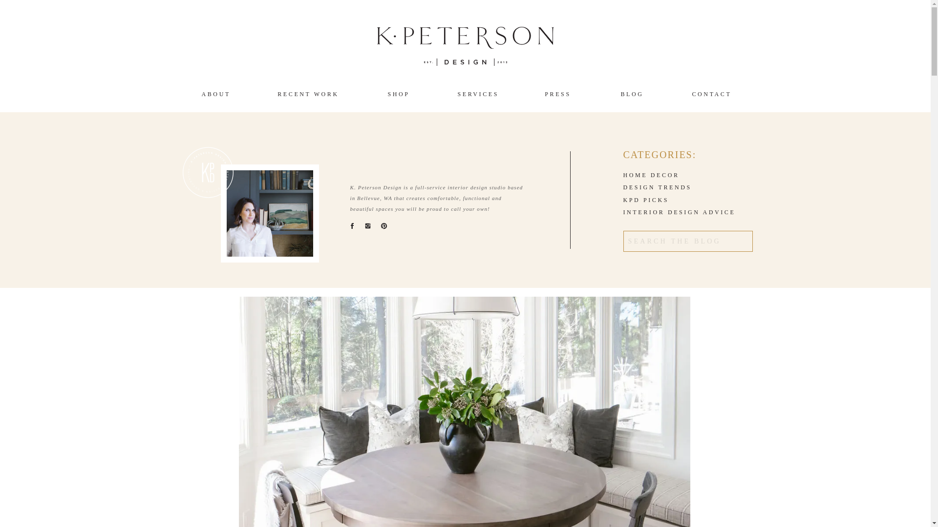 Image resolution: width=938 pixels, height=527 pixels. I want to click on INTERIOR DESIGN ADVICE, so click(684, 212).